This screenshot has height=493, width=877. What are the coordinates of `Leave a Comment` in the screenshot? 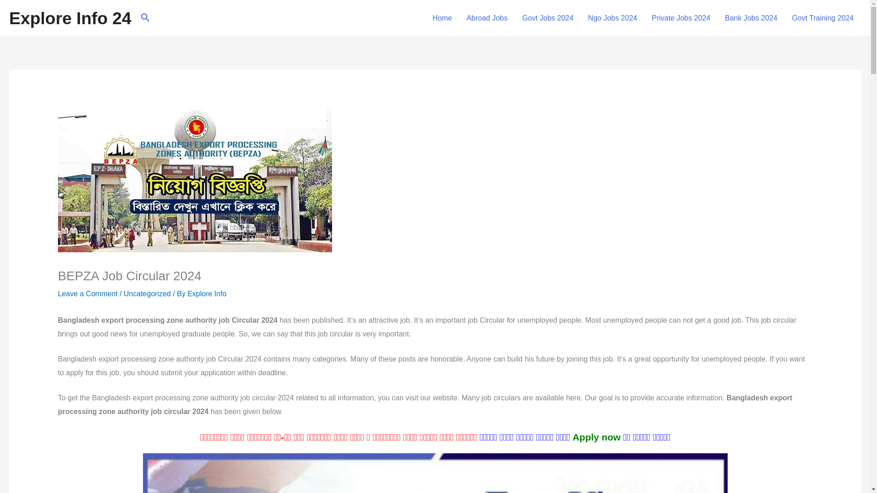 It's located at (88, 294).